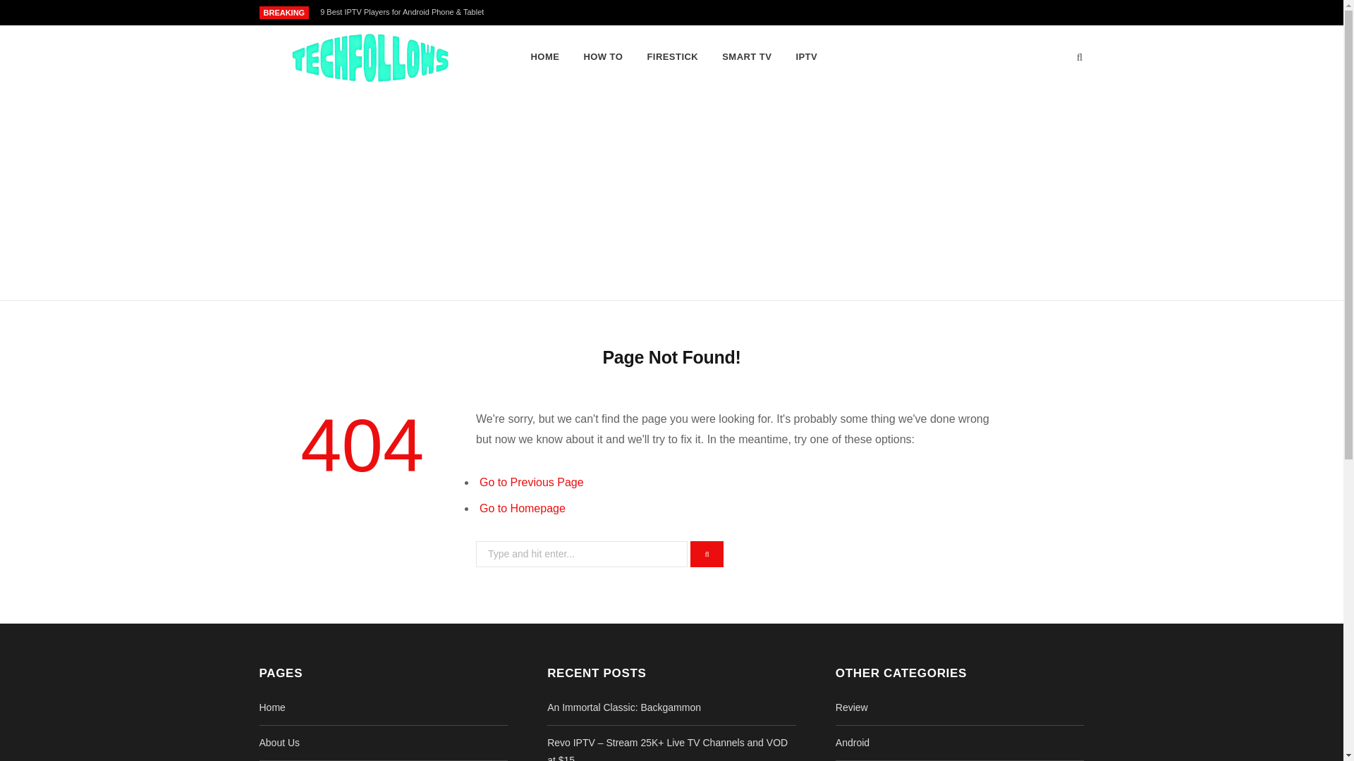 The width and height of the screenshot is (1354, 761). Describe the element at coordinates (852, 743) in the screenshot. I see `Android` at that location.